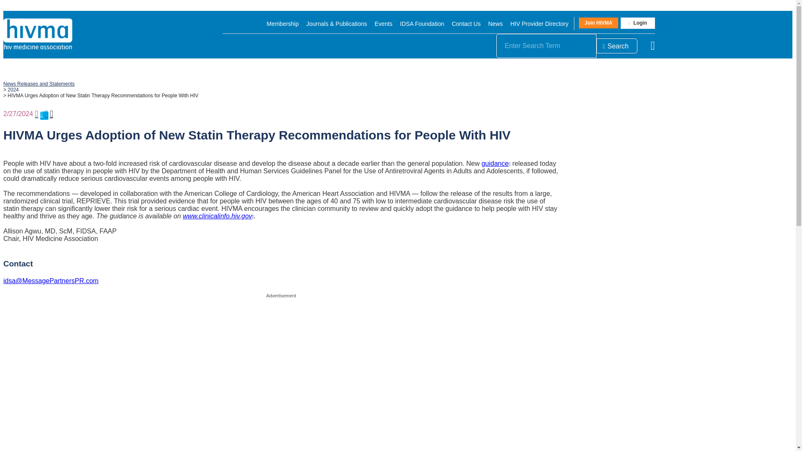  I want to click on Clinical Practice, so click(303, 53).